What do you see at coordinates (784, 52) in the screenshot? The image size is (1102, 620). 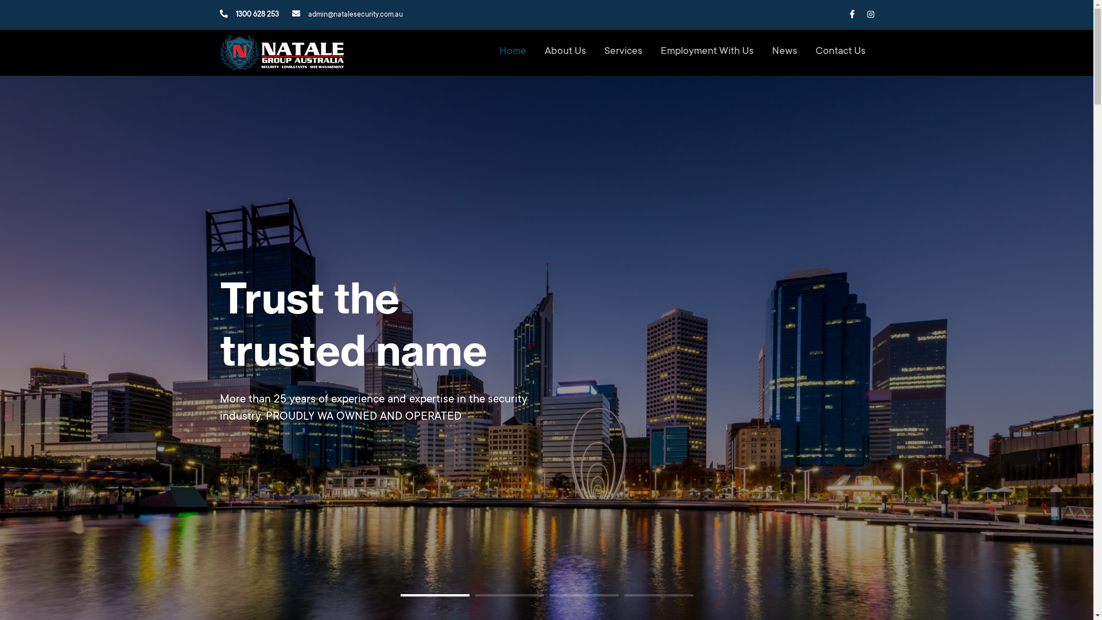 I see `News` at bounding box center [784, 52].